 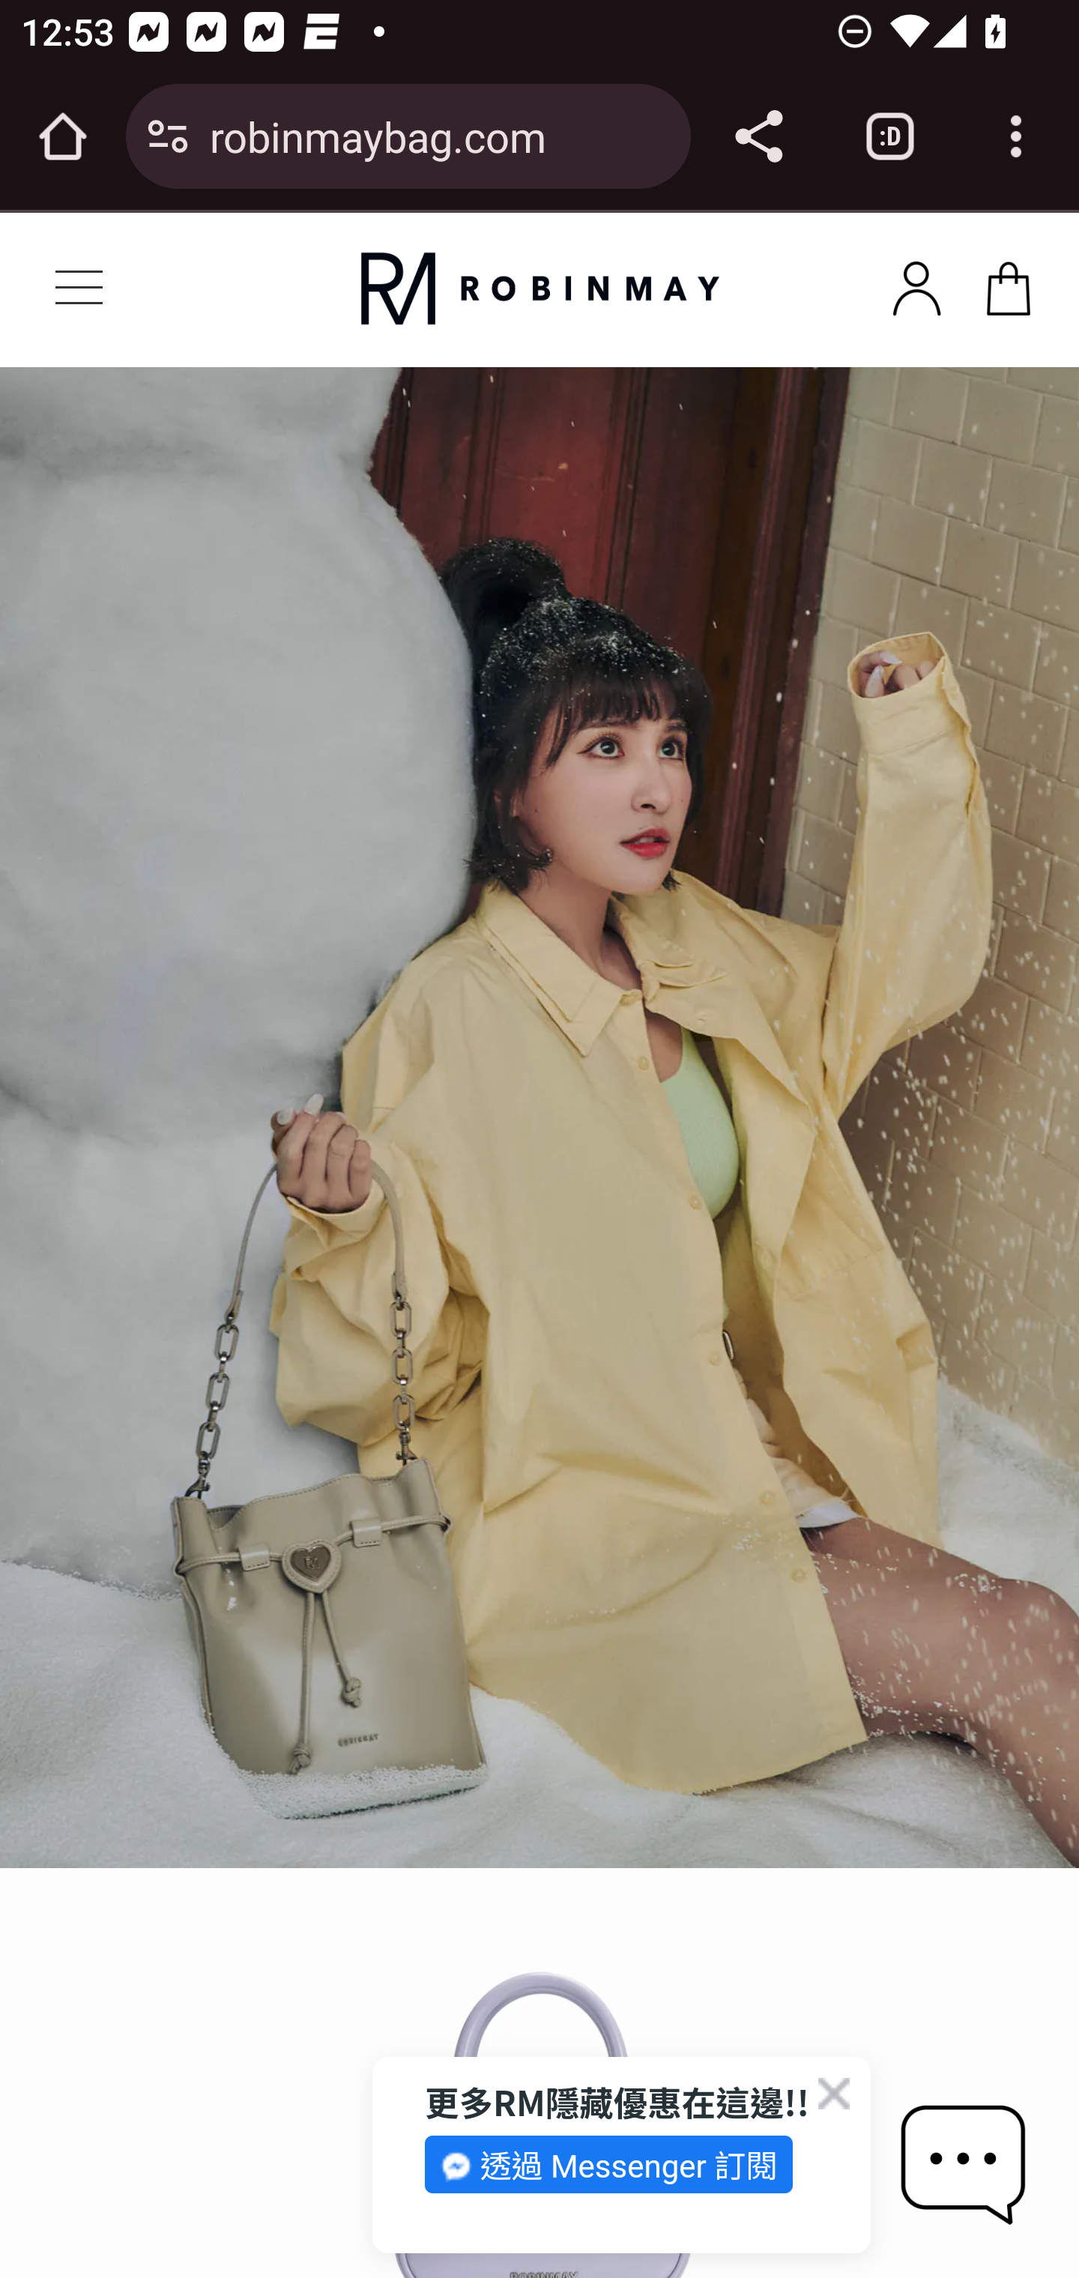 I want to click on x100, so click(x=916, y=283).